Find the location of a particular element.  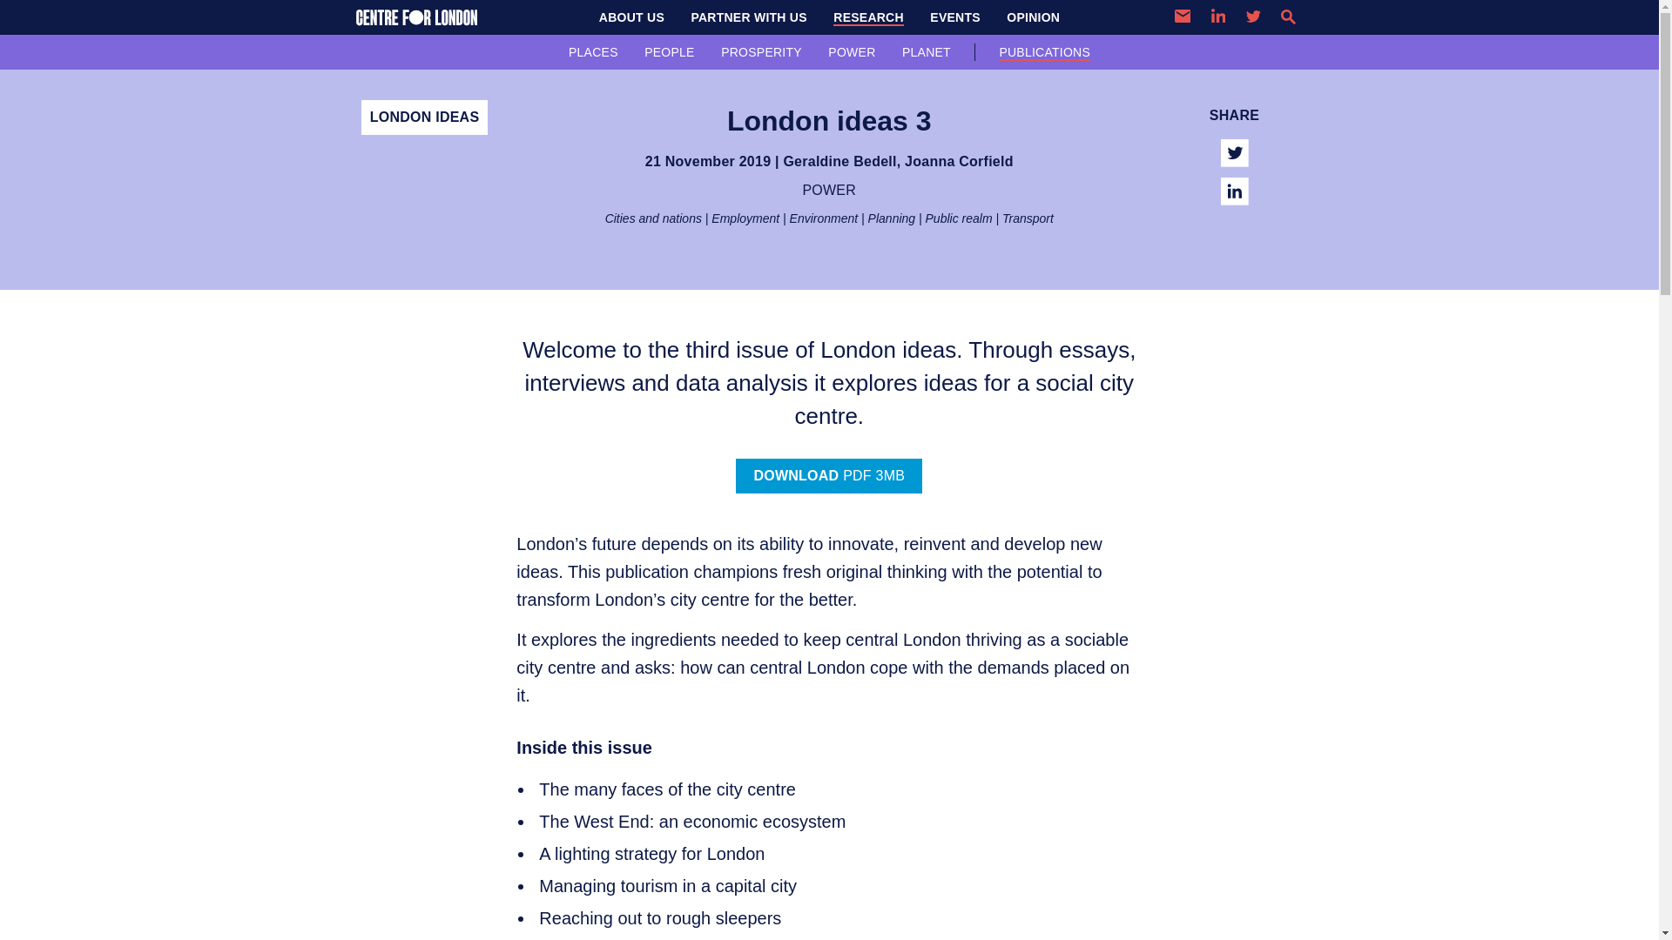

Environment is located at coordinates (824, 218).